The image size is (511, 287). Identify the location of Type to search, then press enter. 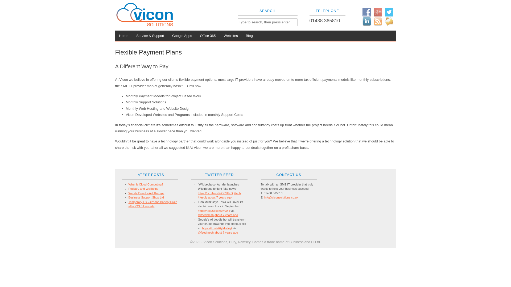
(267, 22).